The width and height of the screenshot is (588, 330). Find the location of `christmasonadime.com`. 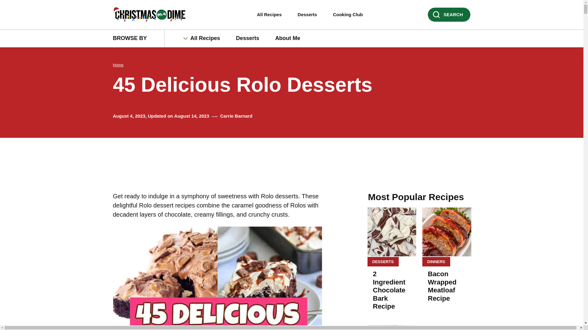

christmasonadime.com is located at coordinates (152, 14).